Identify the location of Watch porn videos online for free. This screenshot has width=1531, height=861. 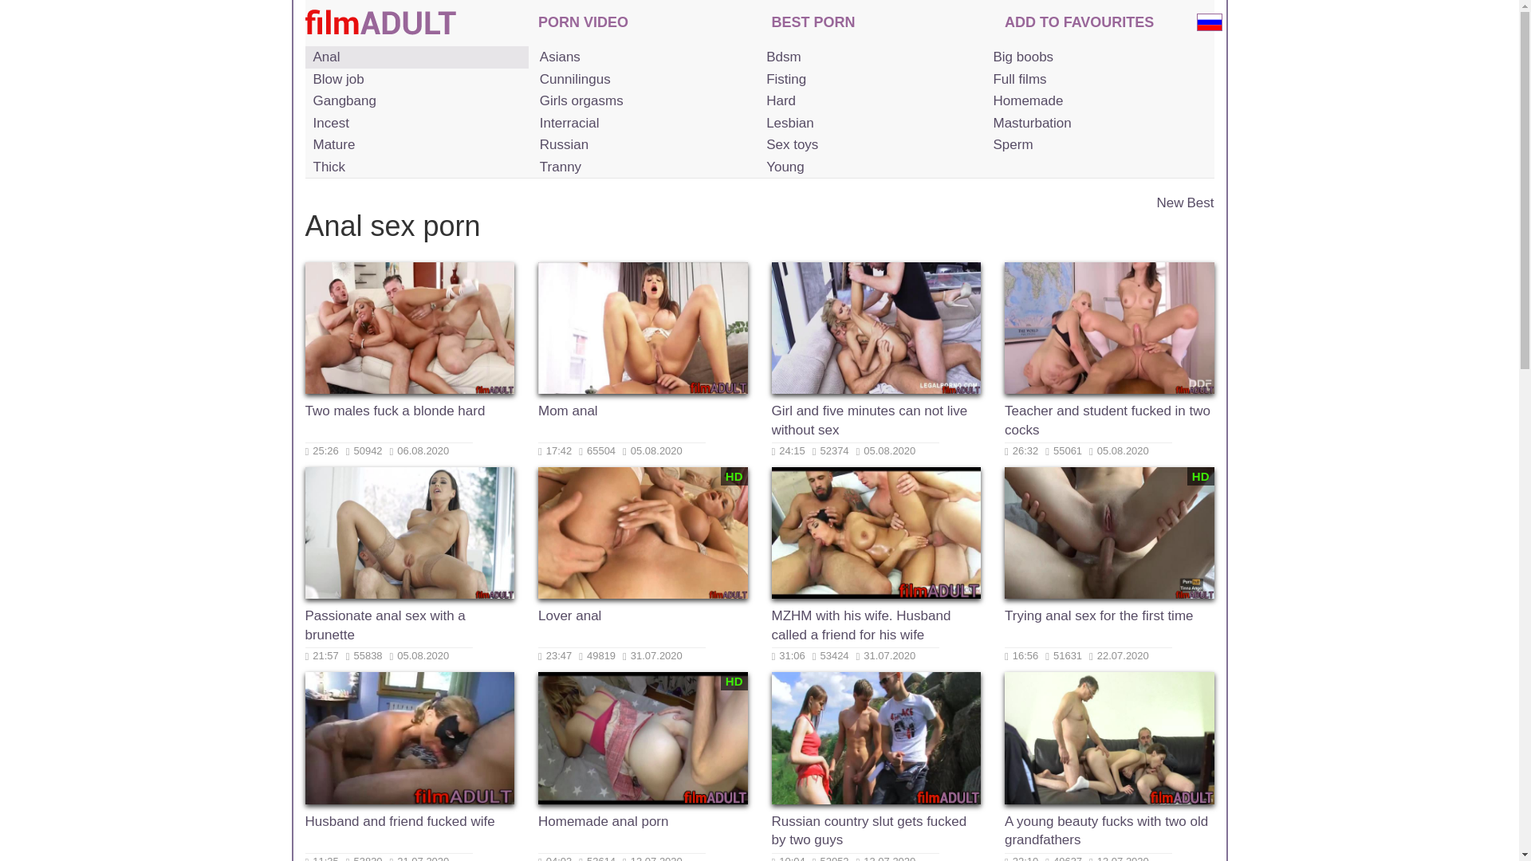
(583, 24).